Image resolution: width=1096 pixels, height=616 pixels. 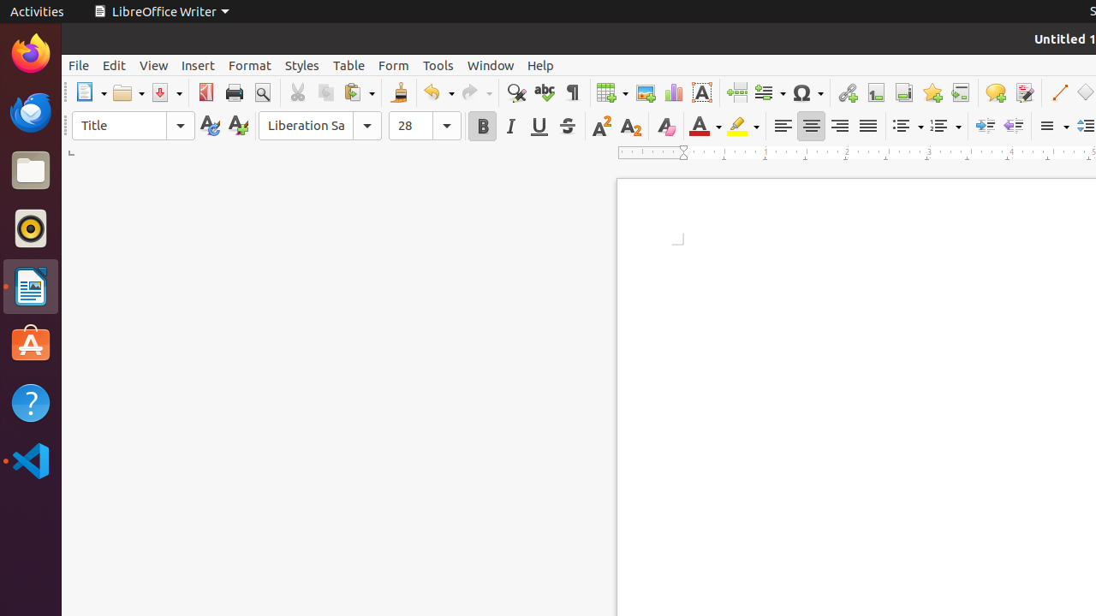 What do you see at coordinates (603, 127) in the screenshot?
I see `Superscript` at bounding box center [603, 127].